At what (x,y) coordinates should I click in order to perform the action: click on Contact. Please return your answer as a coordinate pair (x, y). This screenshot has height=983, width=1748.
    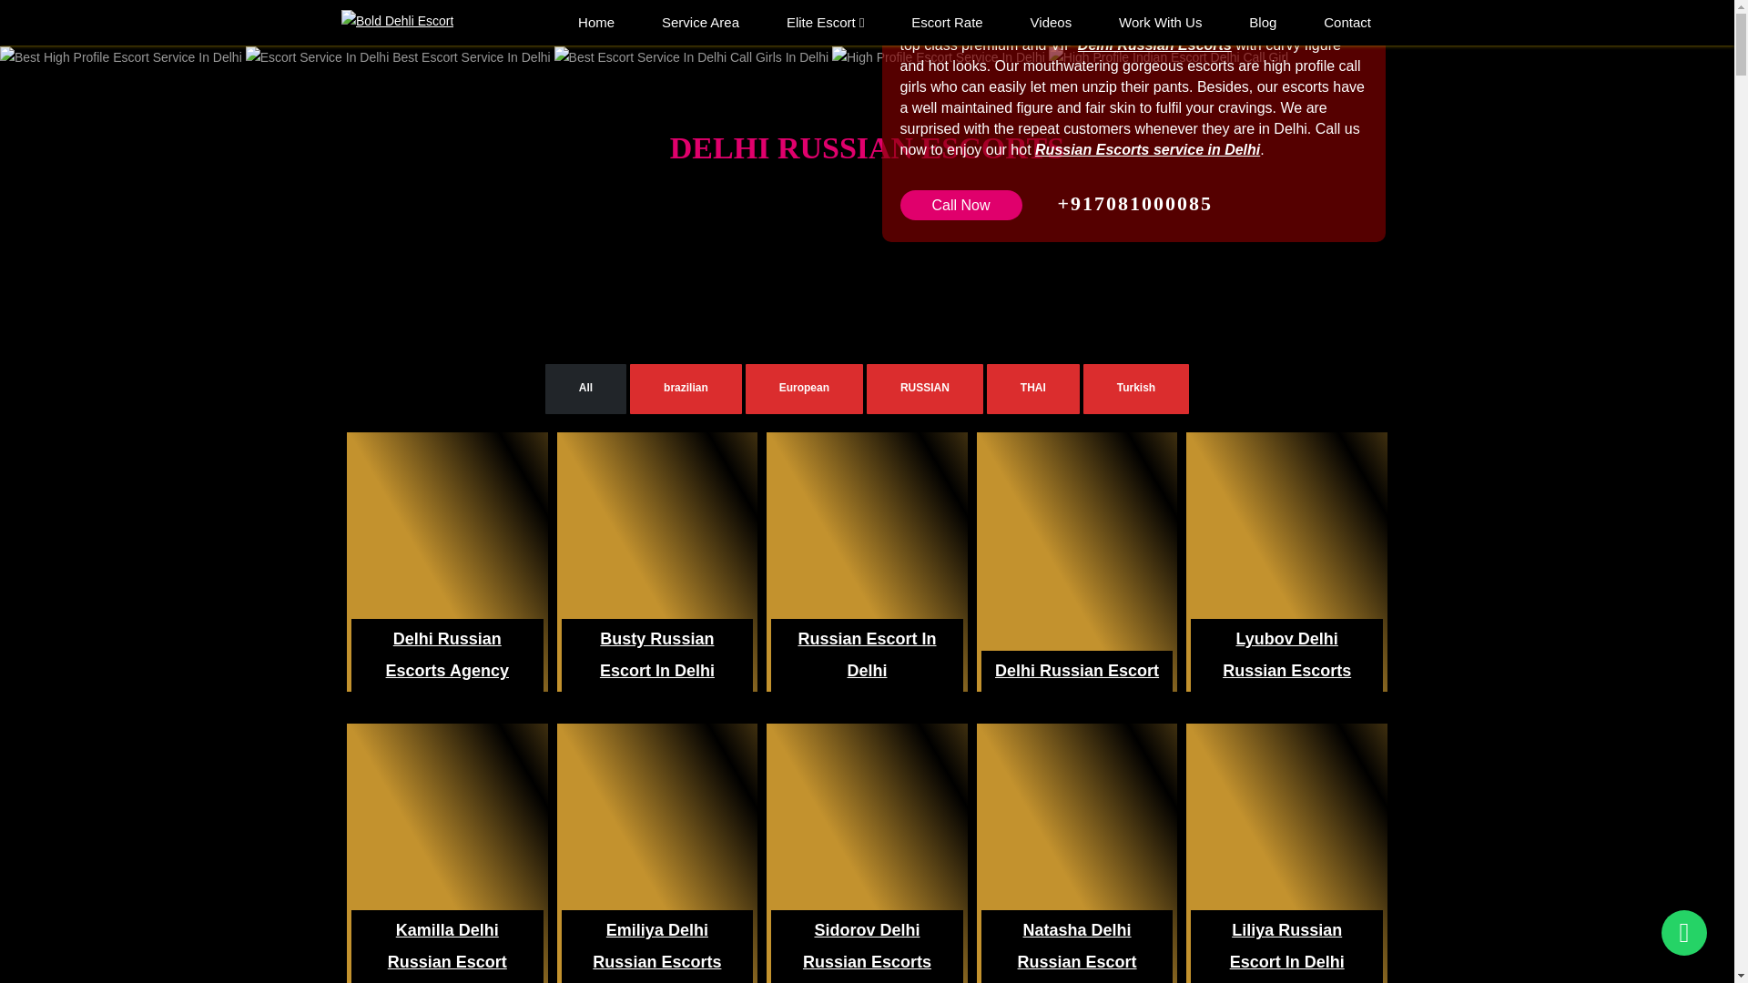
    Looking at the image, I should click on (1347, 22).